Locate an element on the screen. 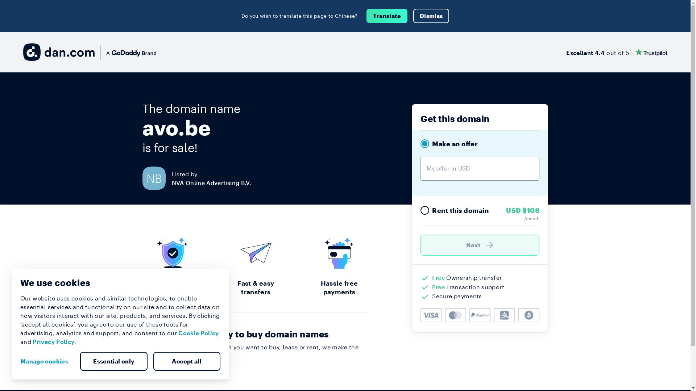 The image size is (696, 391). Excellent 4.4 out of 5 is located at coordinates (617, 52).